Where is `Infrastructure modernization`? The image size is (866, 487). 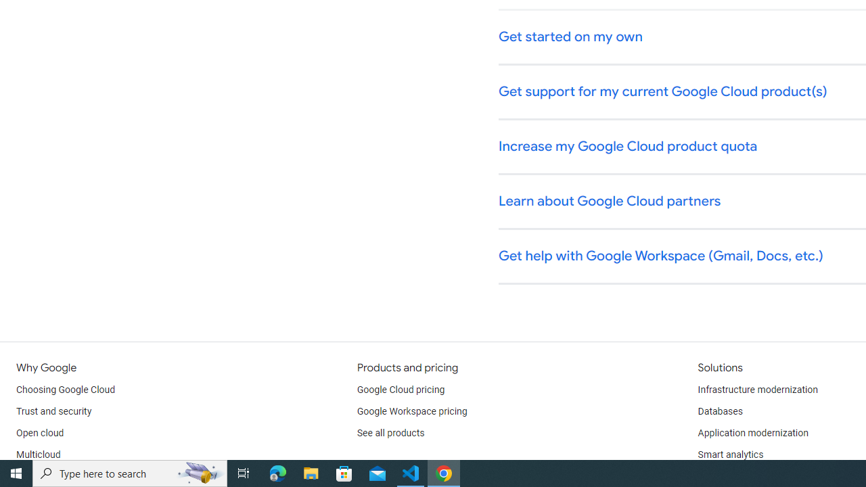
Infrastructure modernization is located at coordinates (758, 390).